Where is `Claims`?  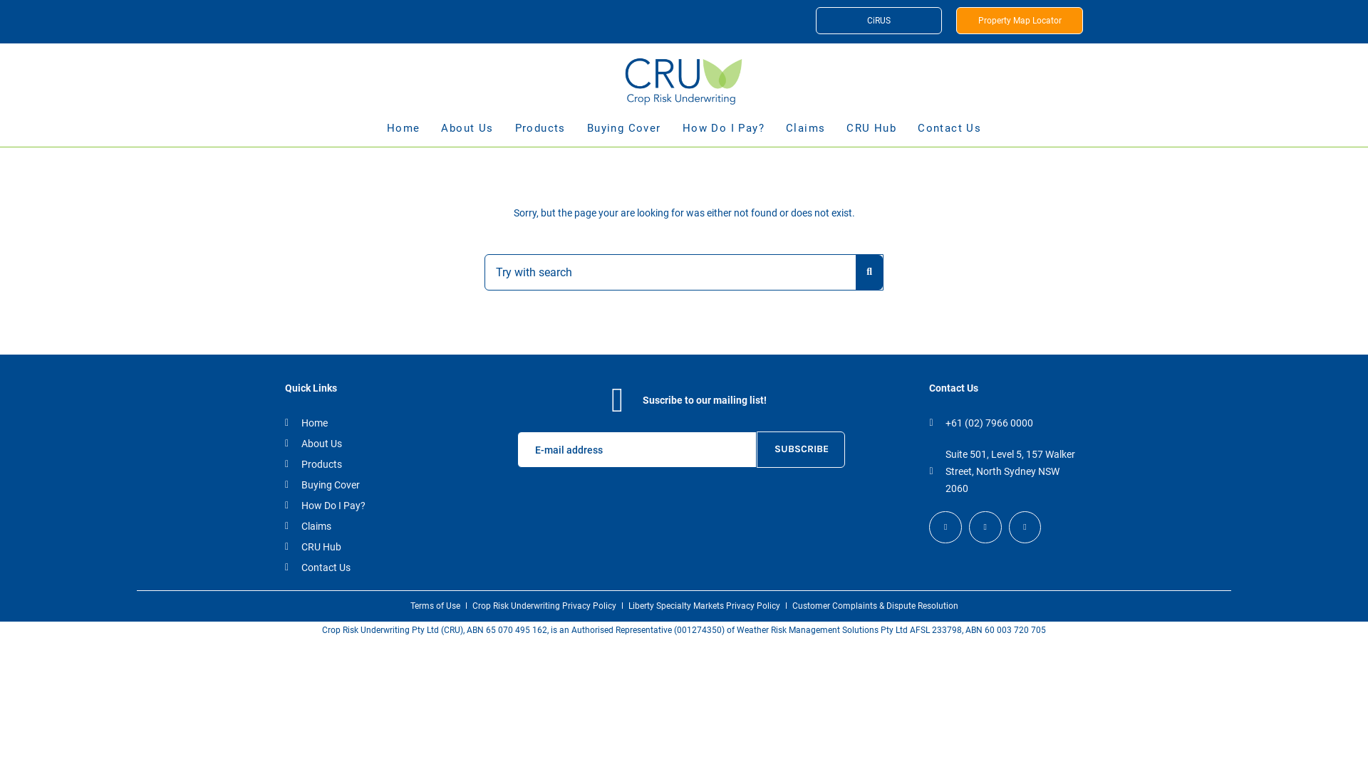
Claims is located at coordinates (359, 526).